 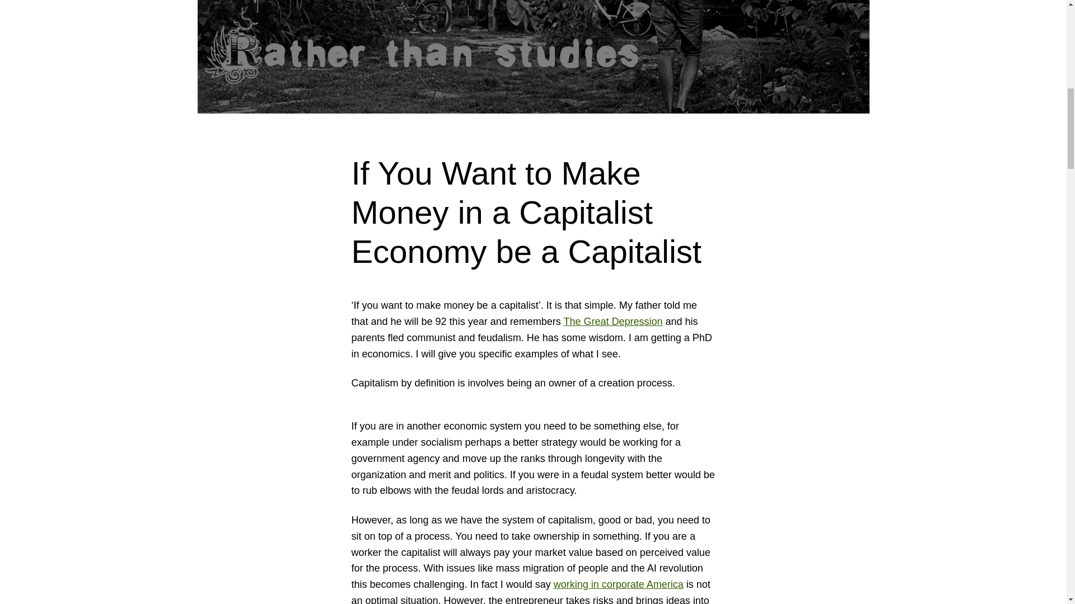 What do you see at coordinates (613, 321) in the screenshot?
I see `The Great Depression` at bounding box center [613, 321].